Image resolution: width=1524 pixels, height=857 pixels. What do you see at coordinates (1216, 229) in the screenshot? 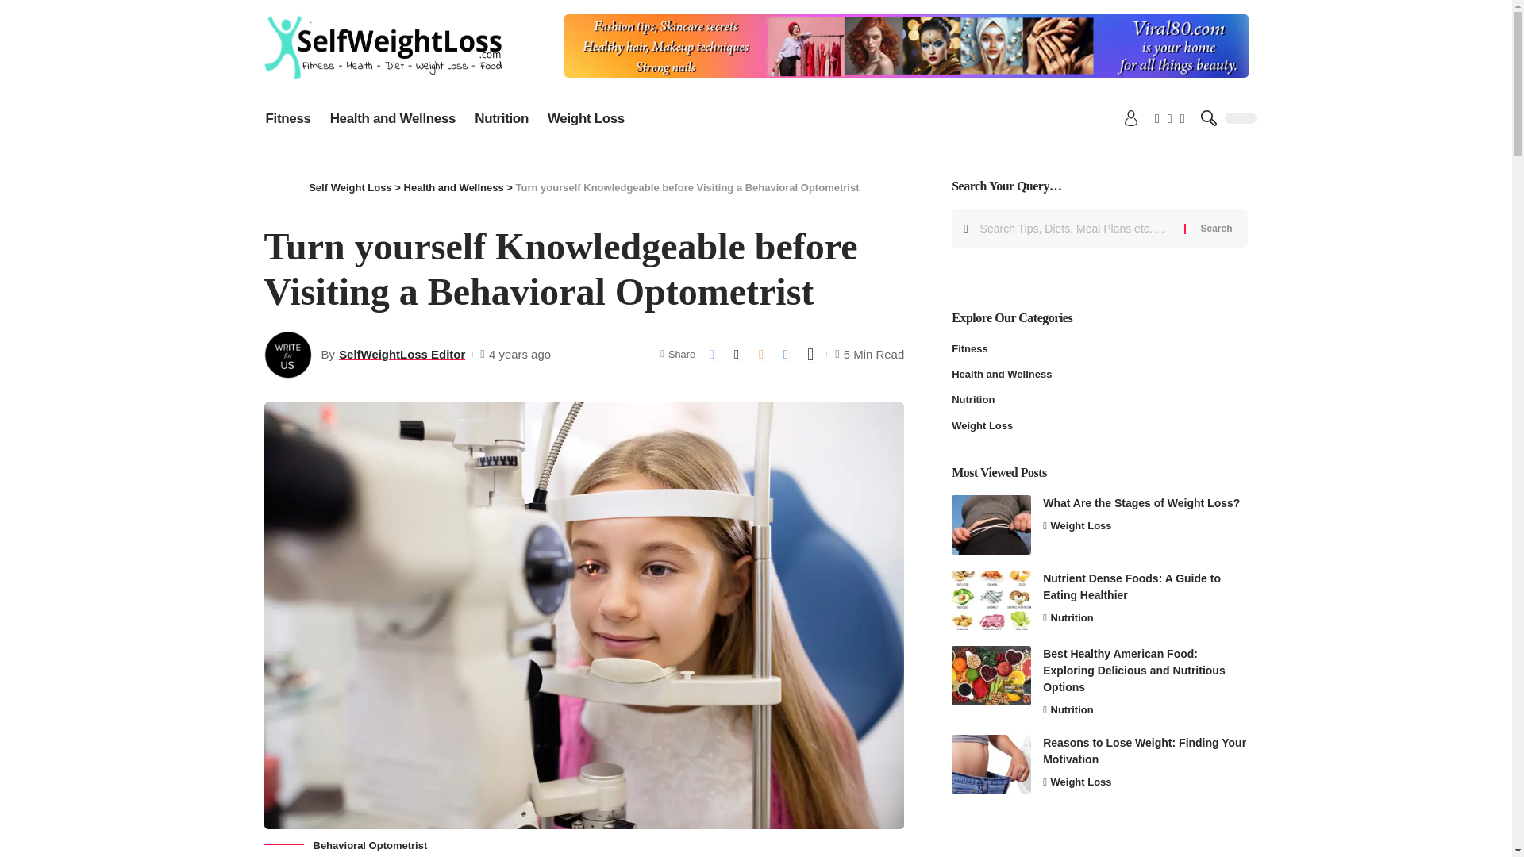
I see `Search` at bounding box center [1216, 229].